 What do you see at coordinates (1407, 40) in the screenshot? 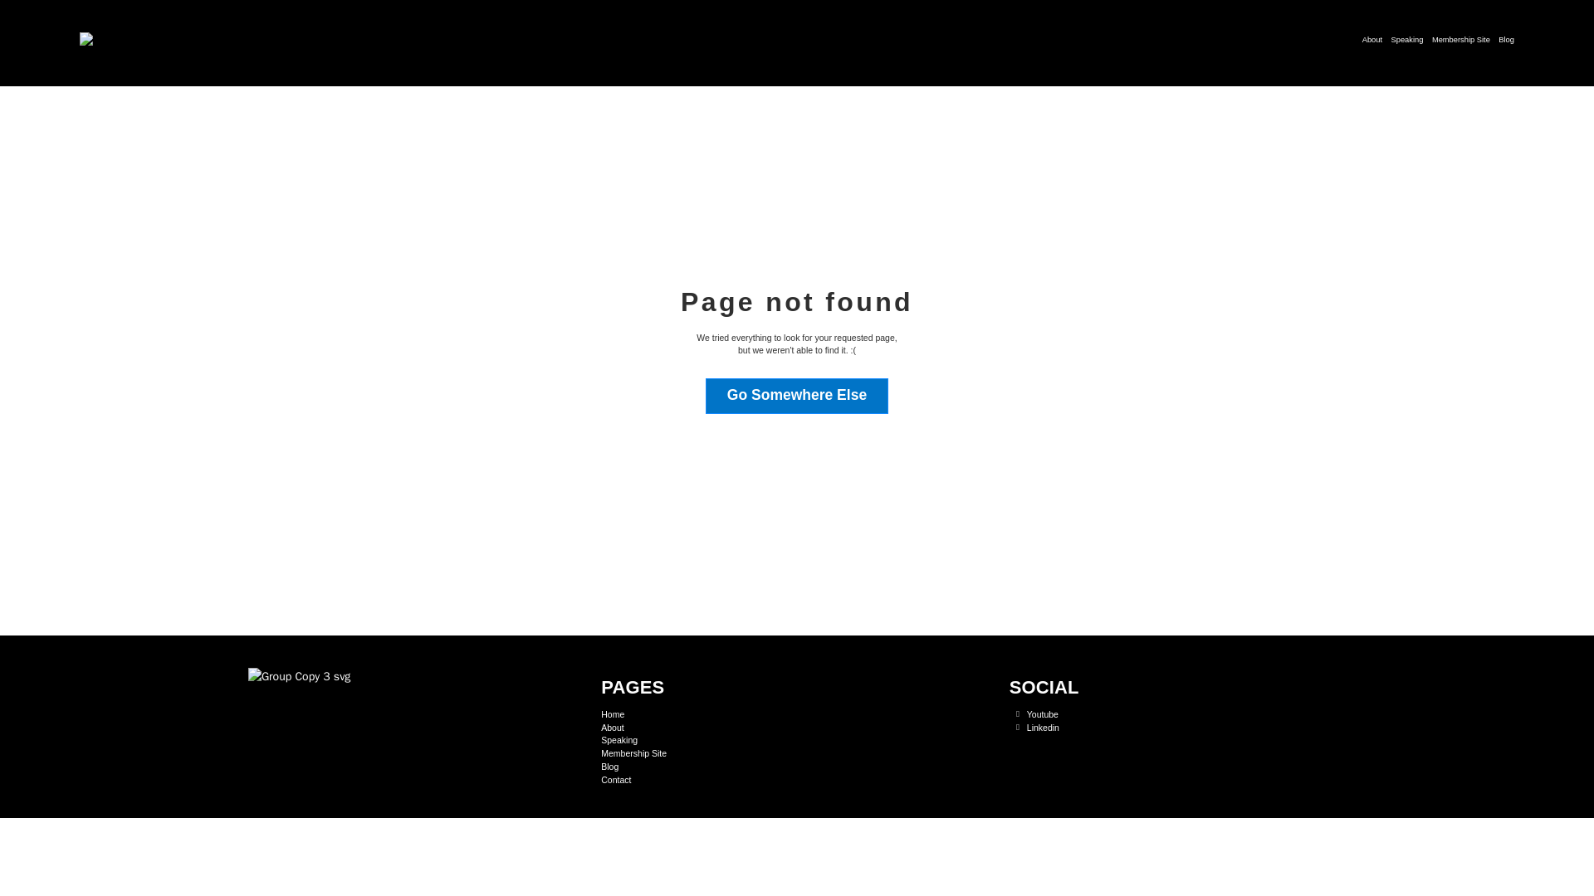
I see `Speaking` at bounding box center [1407, 40].